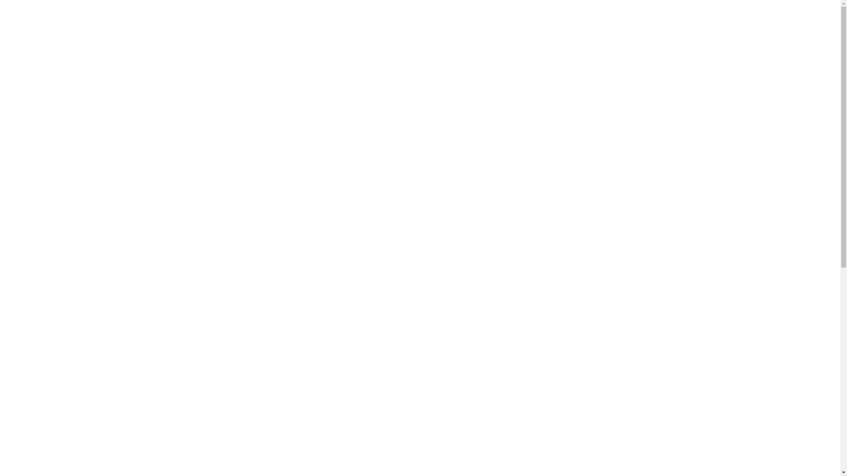 The image size is (847, 476). I want to click on DA, so click(591, 70).